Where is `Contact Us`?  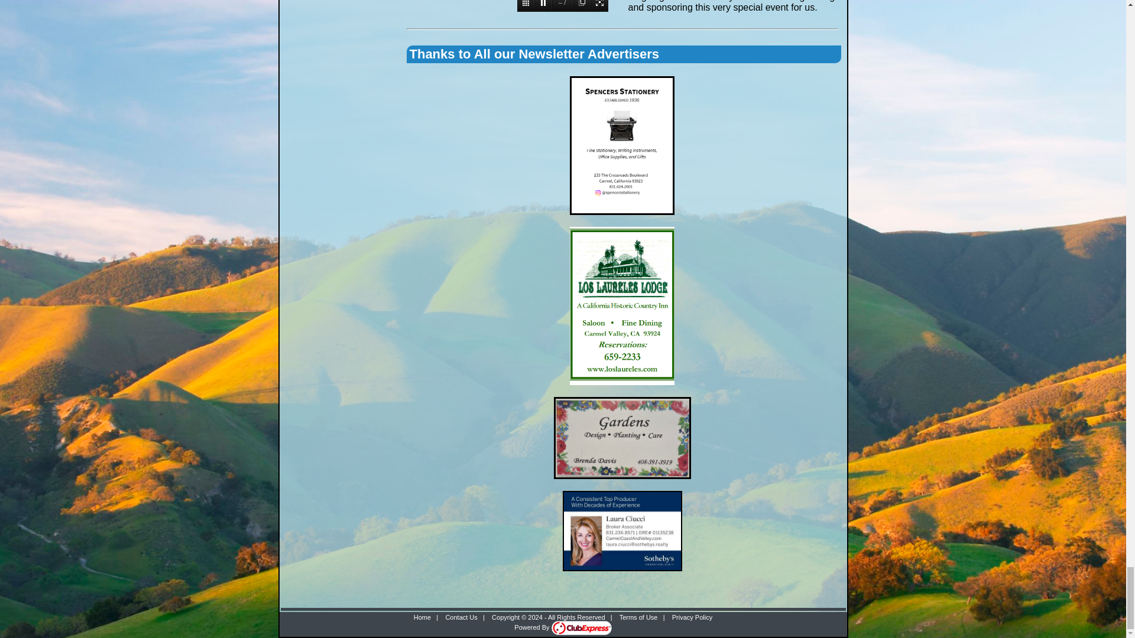 Contact Us is located at coordinates (461, 617).